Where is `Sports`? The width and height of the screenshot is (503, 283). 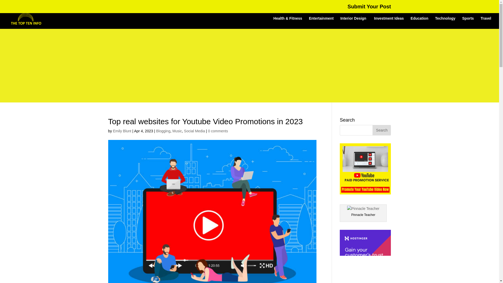
Sports is located at coordinates (468, 23).